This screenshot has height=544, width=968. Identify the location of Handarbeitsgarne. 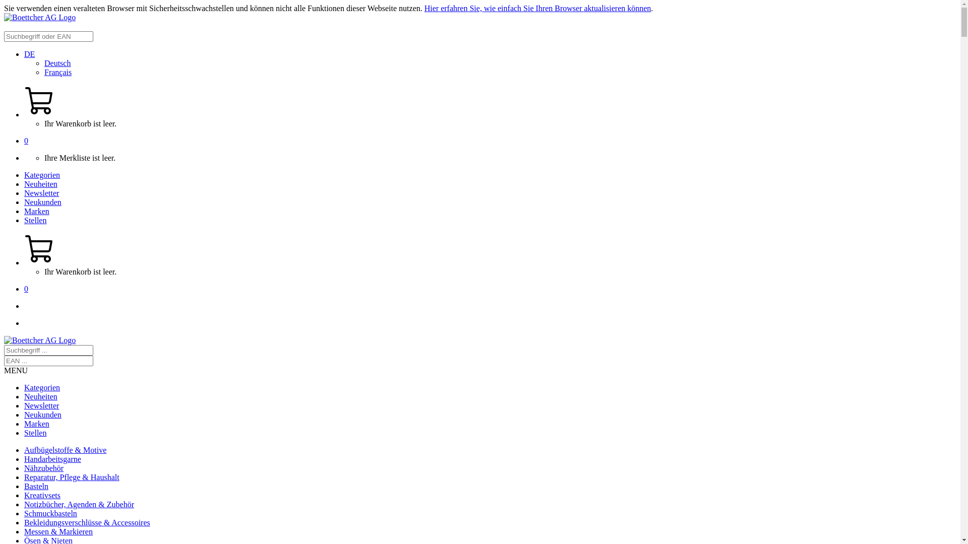
(52, 459).